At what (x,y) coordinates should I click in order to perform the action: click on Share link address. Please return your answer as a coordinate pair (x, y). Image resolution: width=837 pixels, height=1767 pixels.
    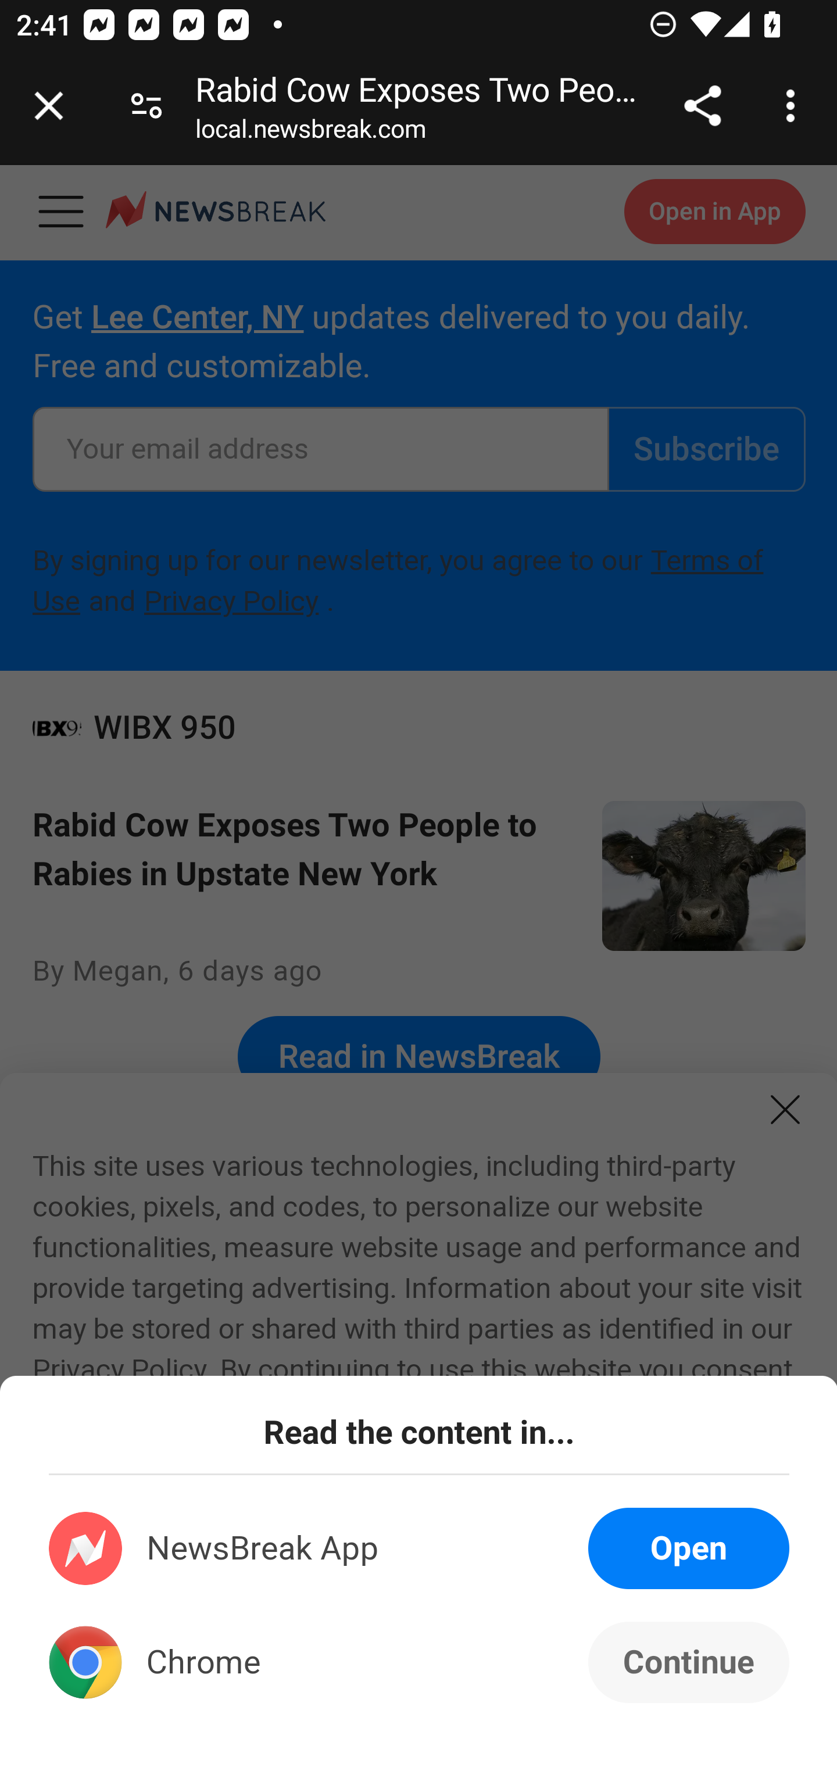
    Looking at the image, I should click on (702, 106).